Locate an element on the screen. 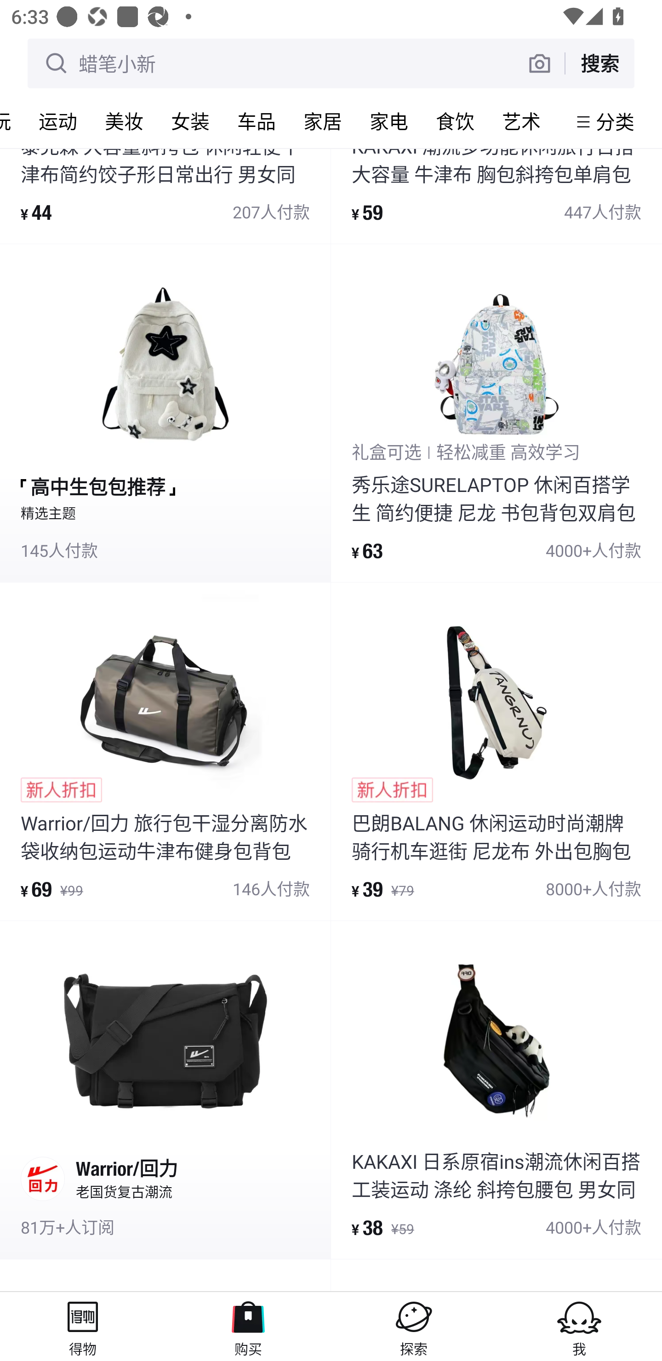  得物 is located at coordinates (83, 1326).